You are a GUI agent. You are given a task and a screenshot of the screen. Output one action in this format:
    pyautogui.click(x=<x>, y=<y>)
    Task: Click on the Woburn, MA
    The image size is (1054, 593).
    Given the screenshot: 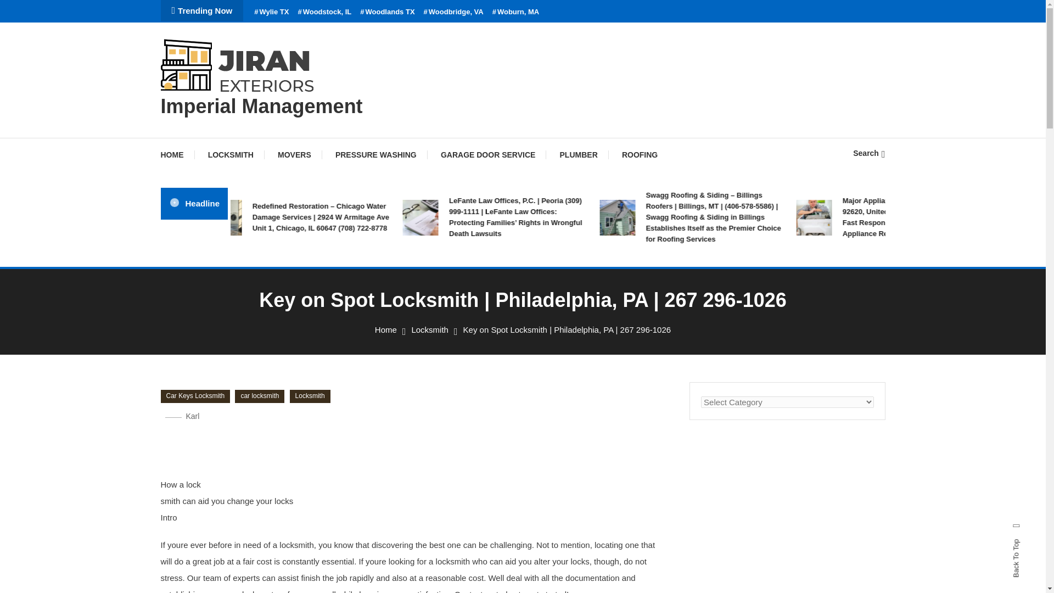 What is the action you would take?
    pyautogui.click(x=516, y=12)
    